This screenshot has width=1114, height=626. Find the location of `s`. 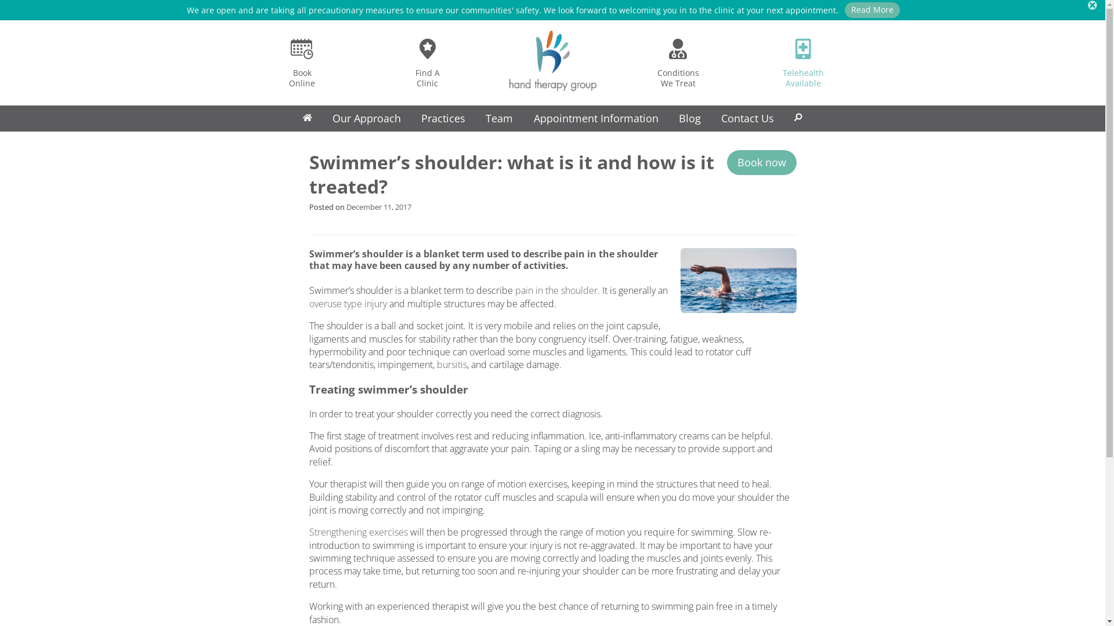

s is located at coordinates (798, 119).